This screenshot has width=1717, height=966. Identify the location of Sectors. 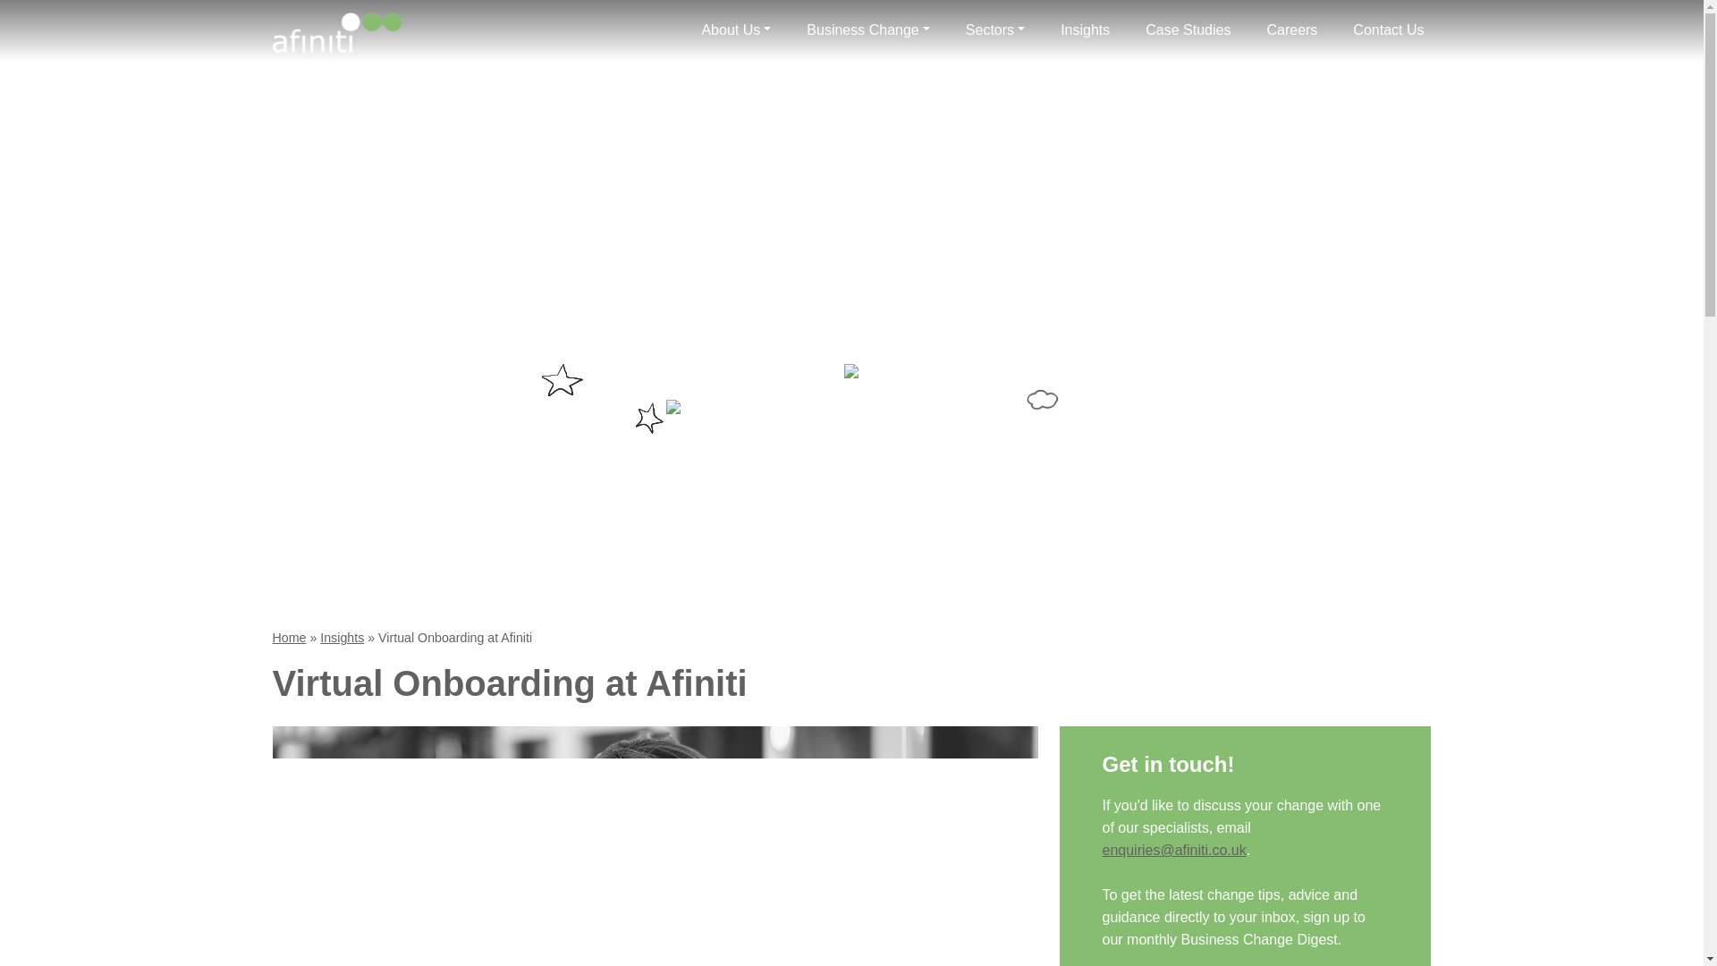
(994, 30).